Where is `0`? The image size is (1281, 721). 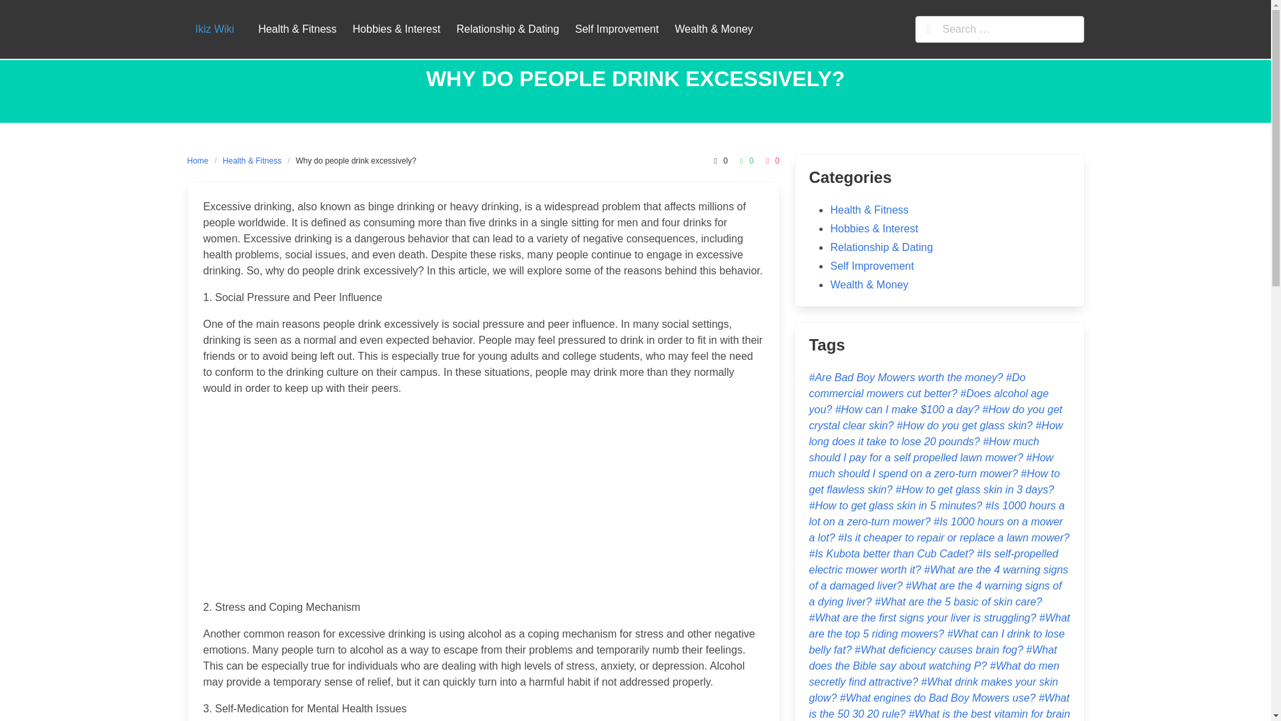
0 is located at coordinates (745, 160).